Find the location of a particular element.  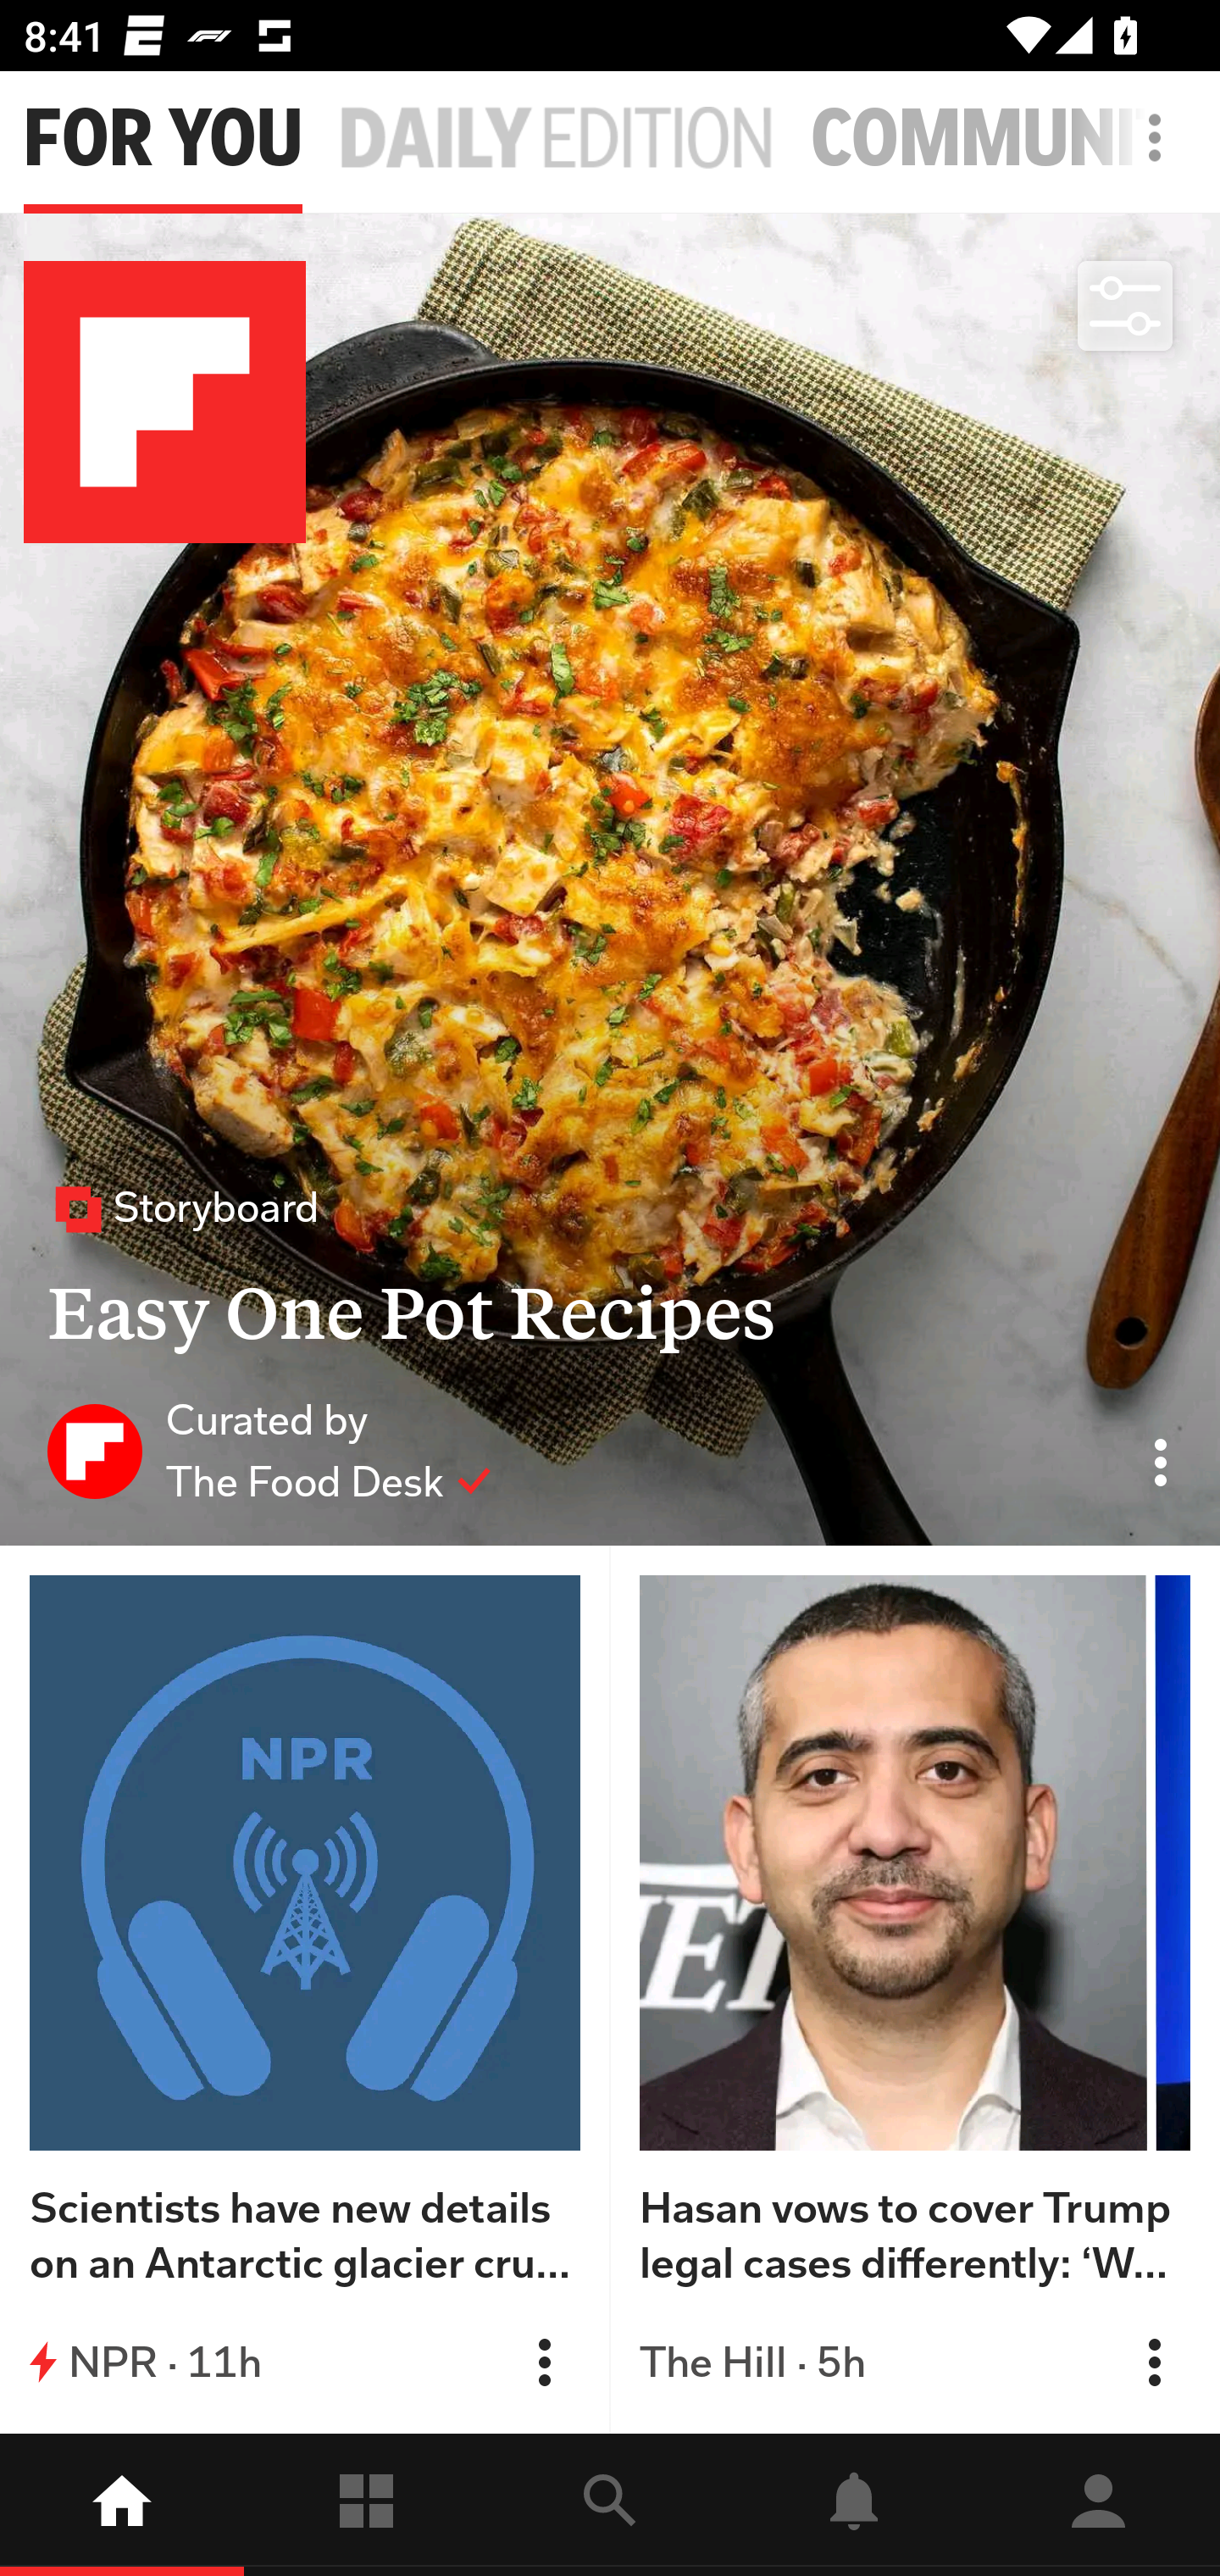

Curated by The Food Desk is located at coordinates (269, 1450).